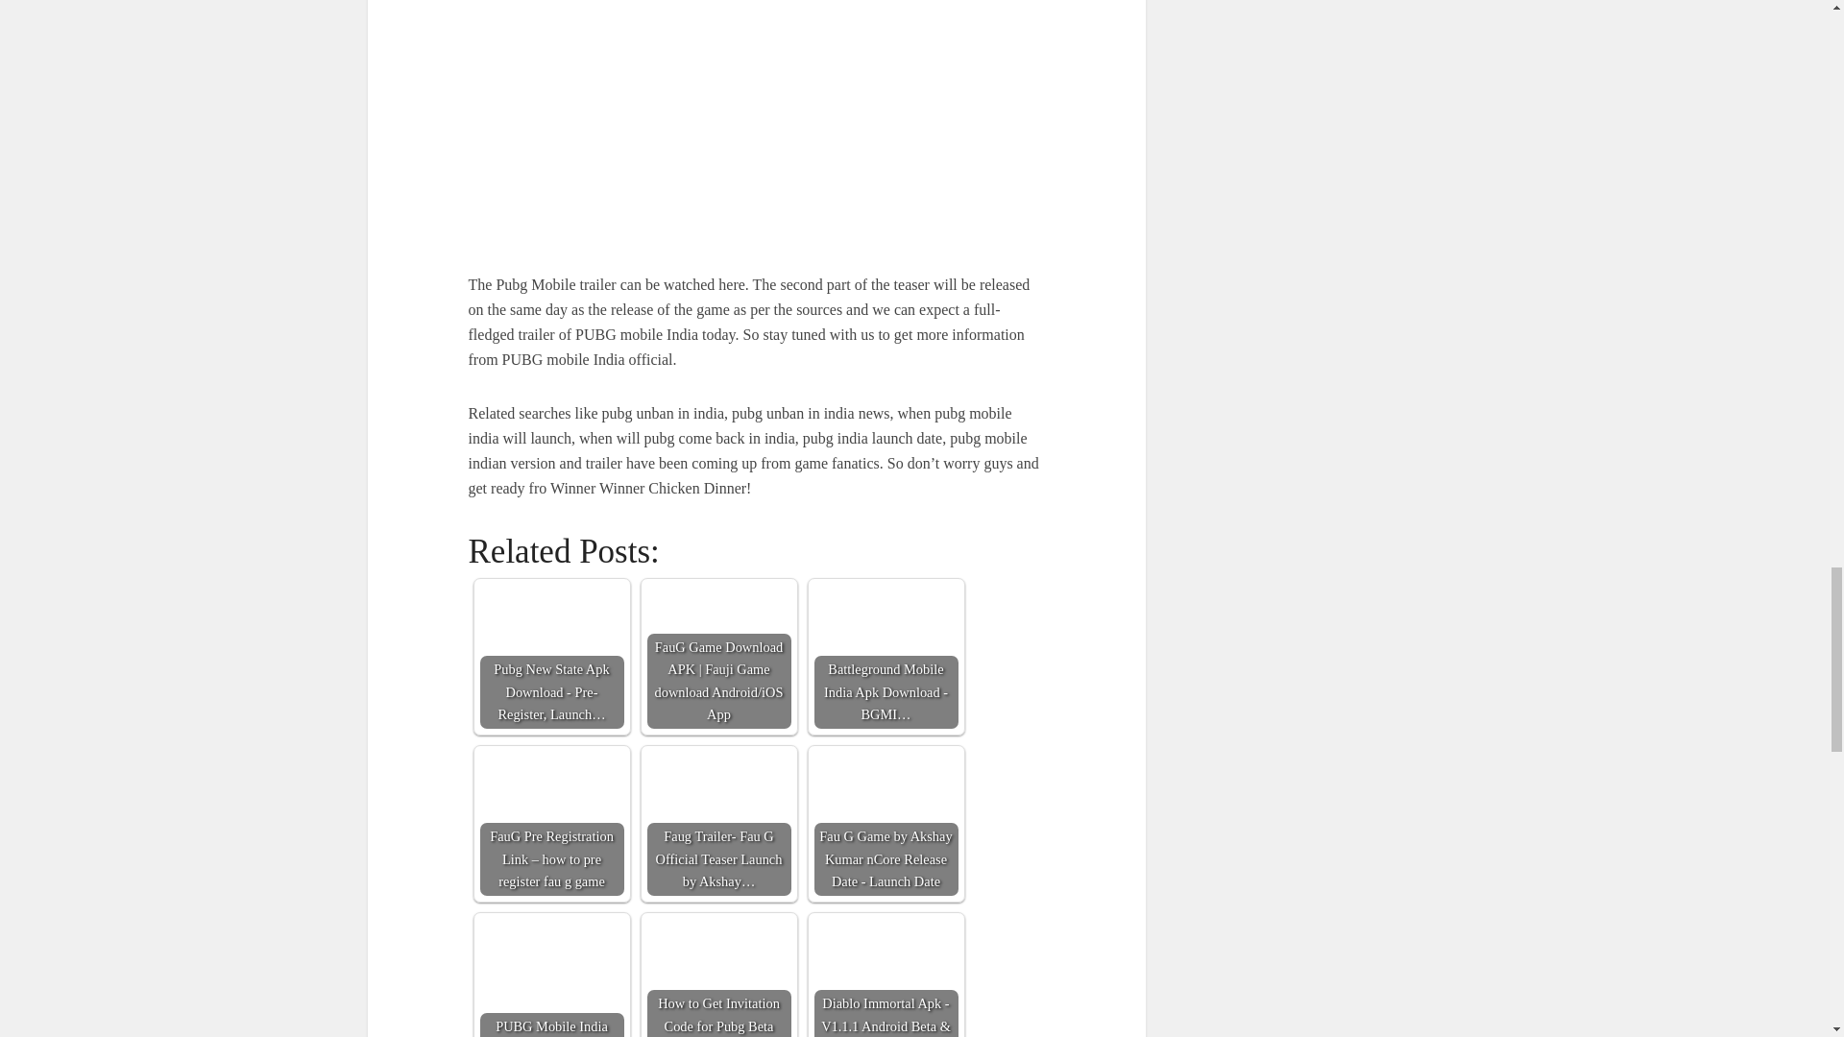 Image resolution: width=1844 pixels, height=1037 pixels. What do you see at coordinates (886, 824) in the screenshot?
I see `Fau G Game by Akshay Kumar nCore Release Date - Launch Date` at bounding box center [886, 824].